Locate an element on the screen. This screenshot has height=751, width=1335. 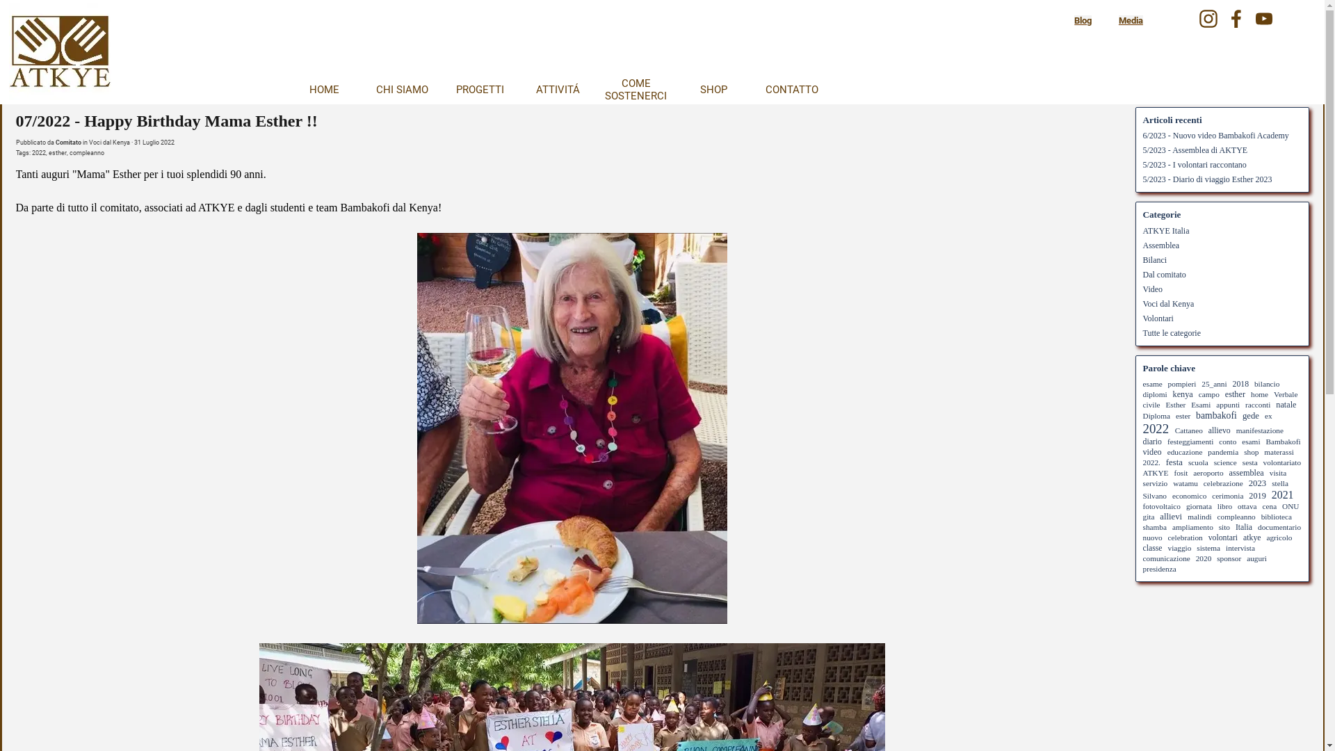
stella is located at coordinates (1280, 483).